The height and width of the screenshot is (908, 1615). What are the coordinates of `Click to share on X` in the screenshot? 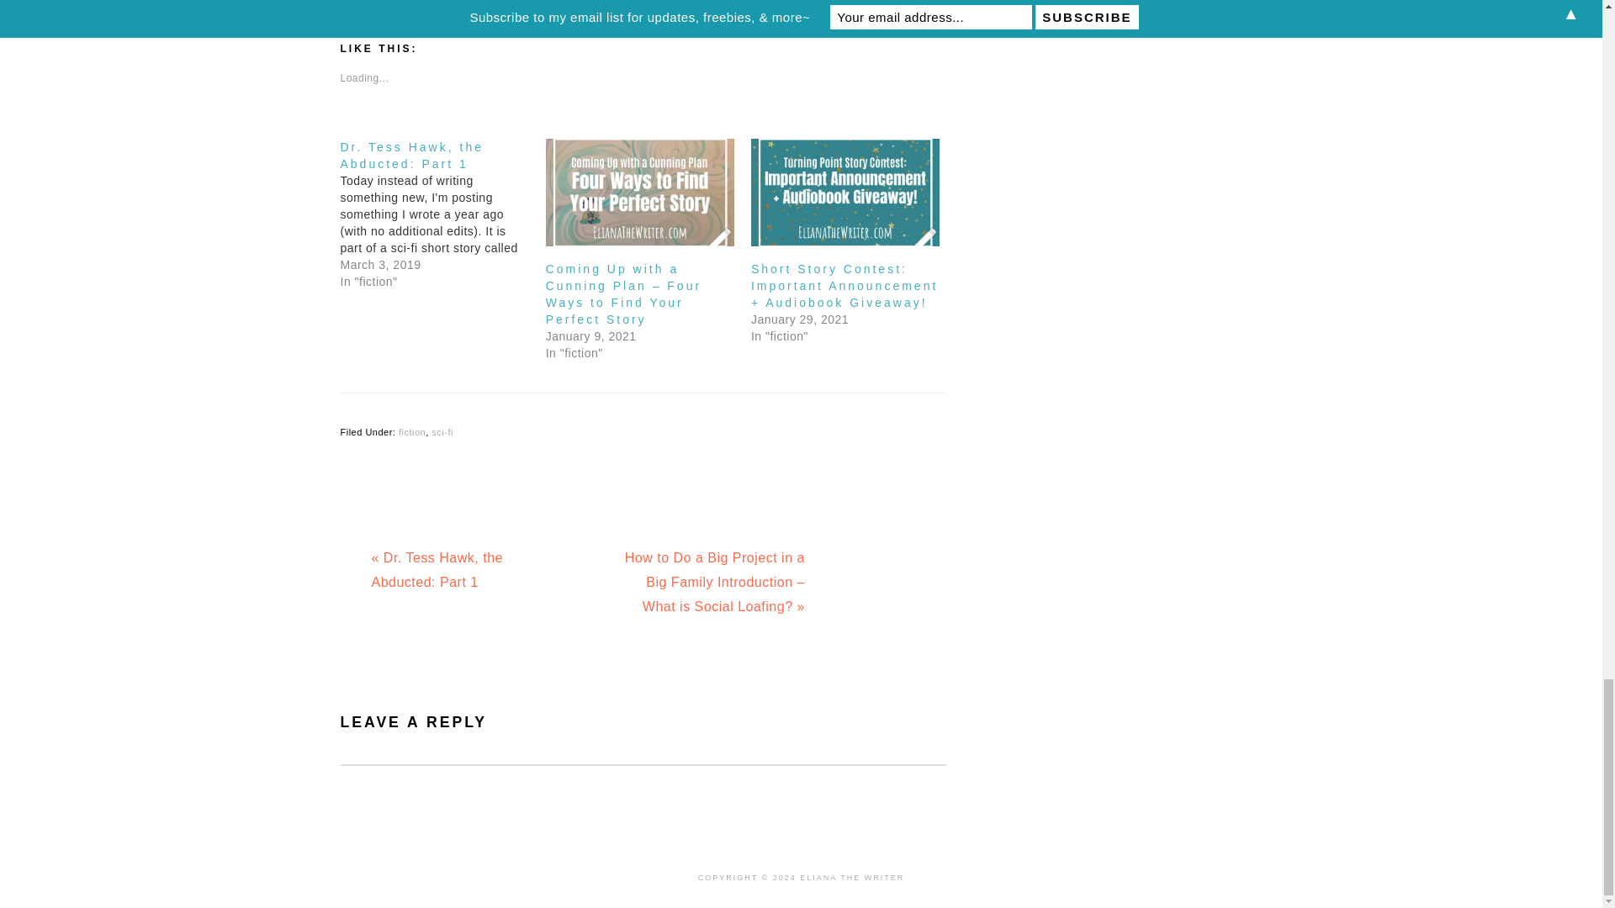 It's located at (458, 3).